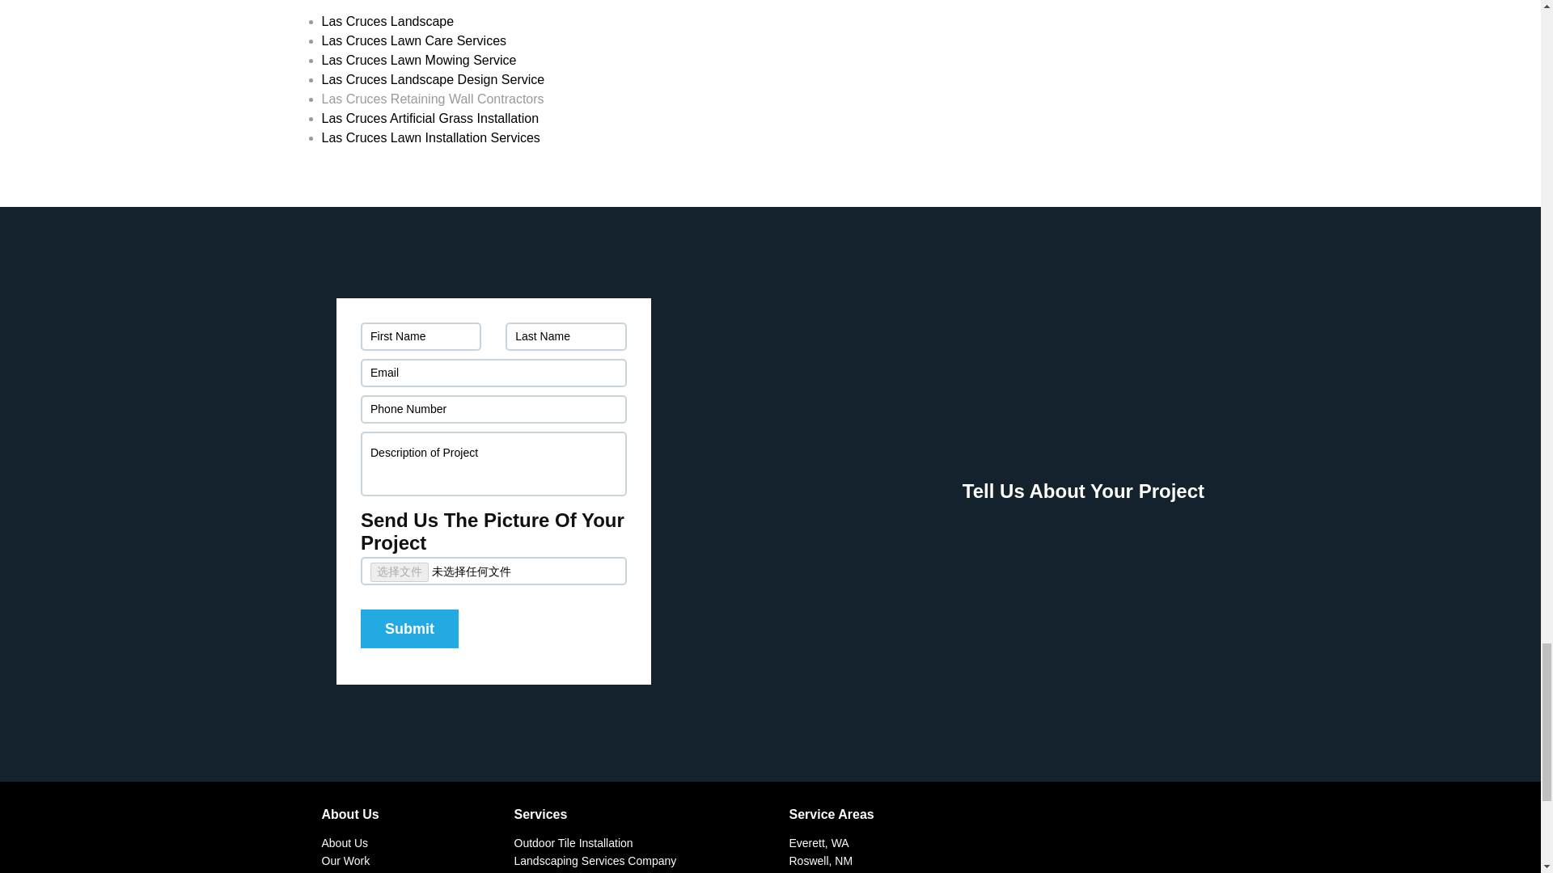  Describe the element at coordinates (430, 137) in the screenshot. I see `Las Cruces Lawn Installation Services` at that location.